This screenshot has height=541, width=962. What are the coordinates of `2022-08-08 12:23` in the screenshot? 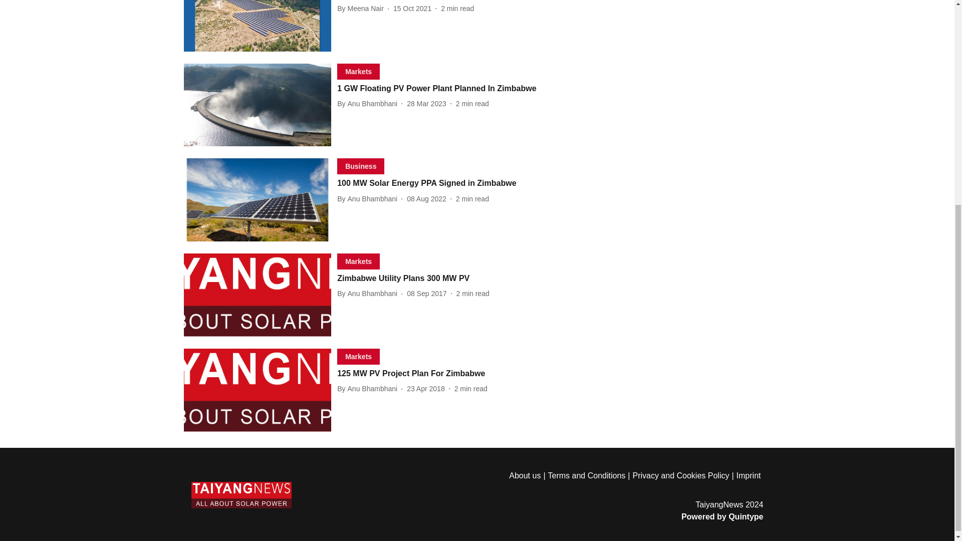 It's located at (369, 104).